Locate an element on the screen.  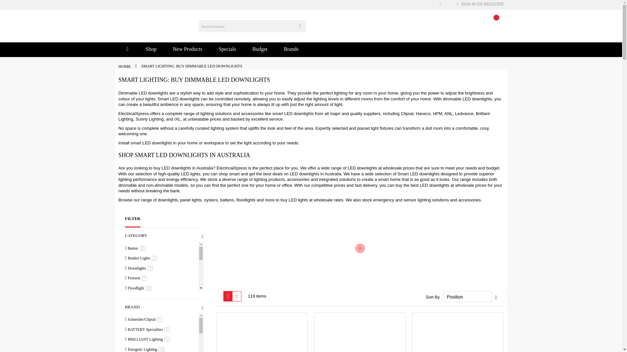
Floodlight 22
item is located at coordinates (140, 288).